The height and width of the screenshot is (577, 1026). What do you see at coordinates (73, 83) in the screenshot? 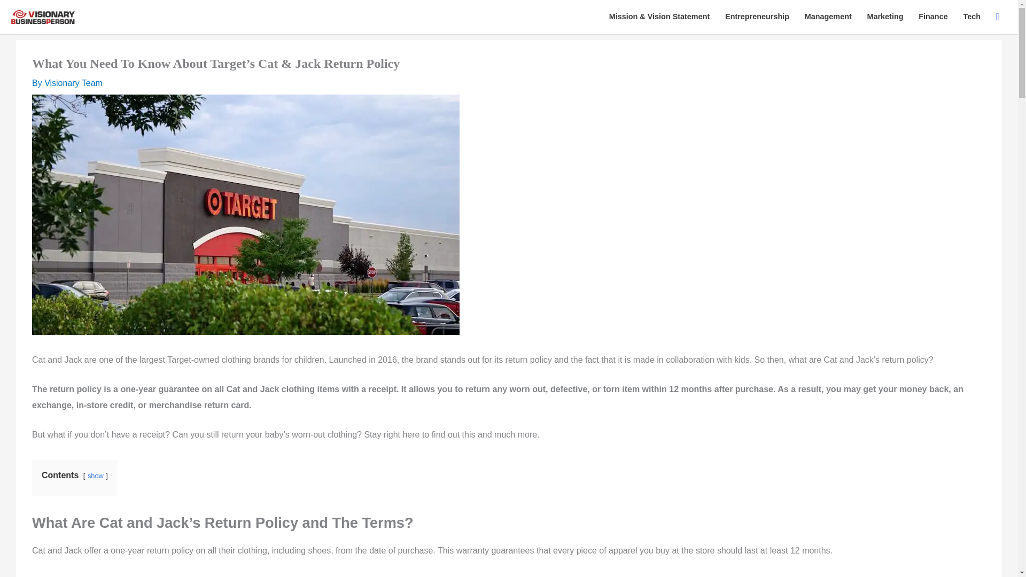
I see `View all posts by Visionary Team` at bounding box center [73, 83].